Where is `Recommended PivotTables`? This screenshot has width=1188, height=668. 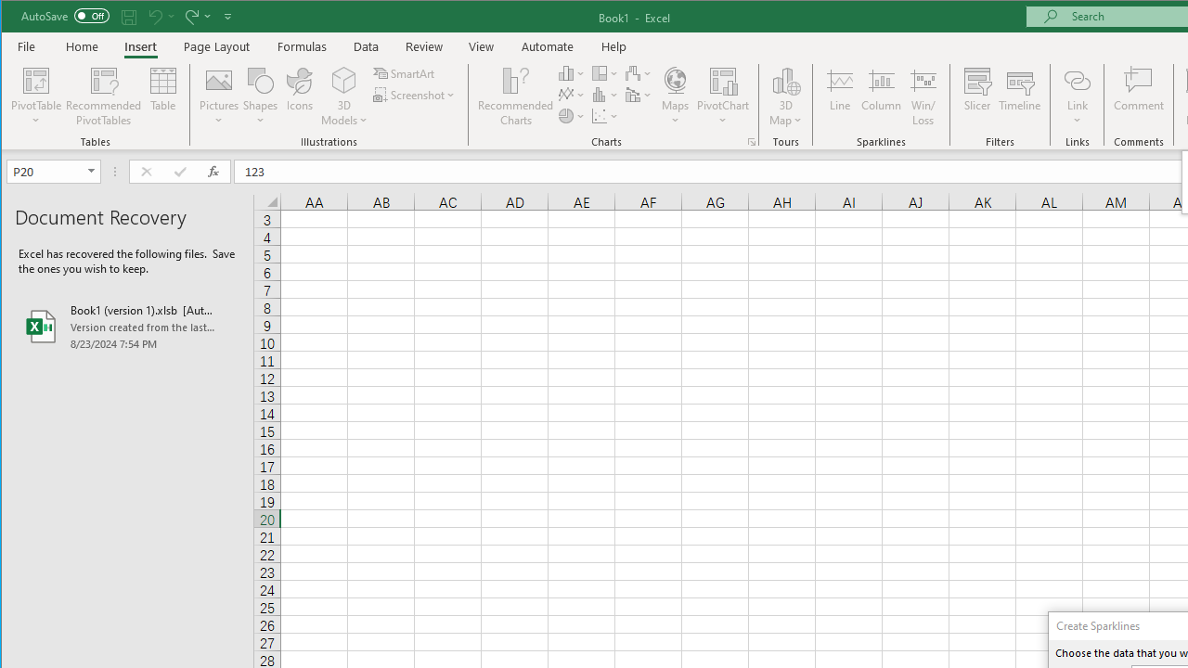 Recommended PivotTables is located at coordinates (104, 96).